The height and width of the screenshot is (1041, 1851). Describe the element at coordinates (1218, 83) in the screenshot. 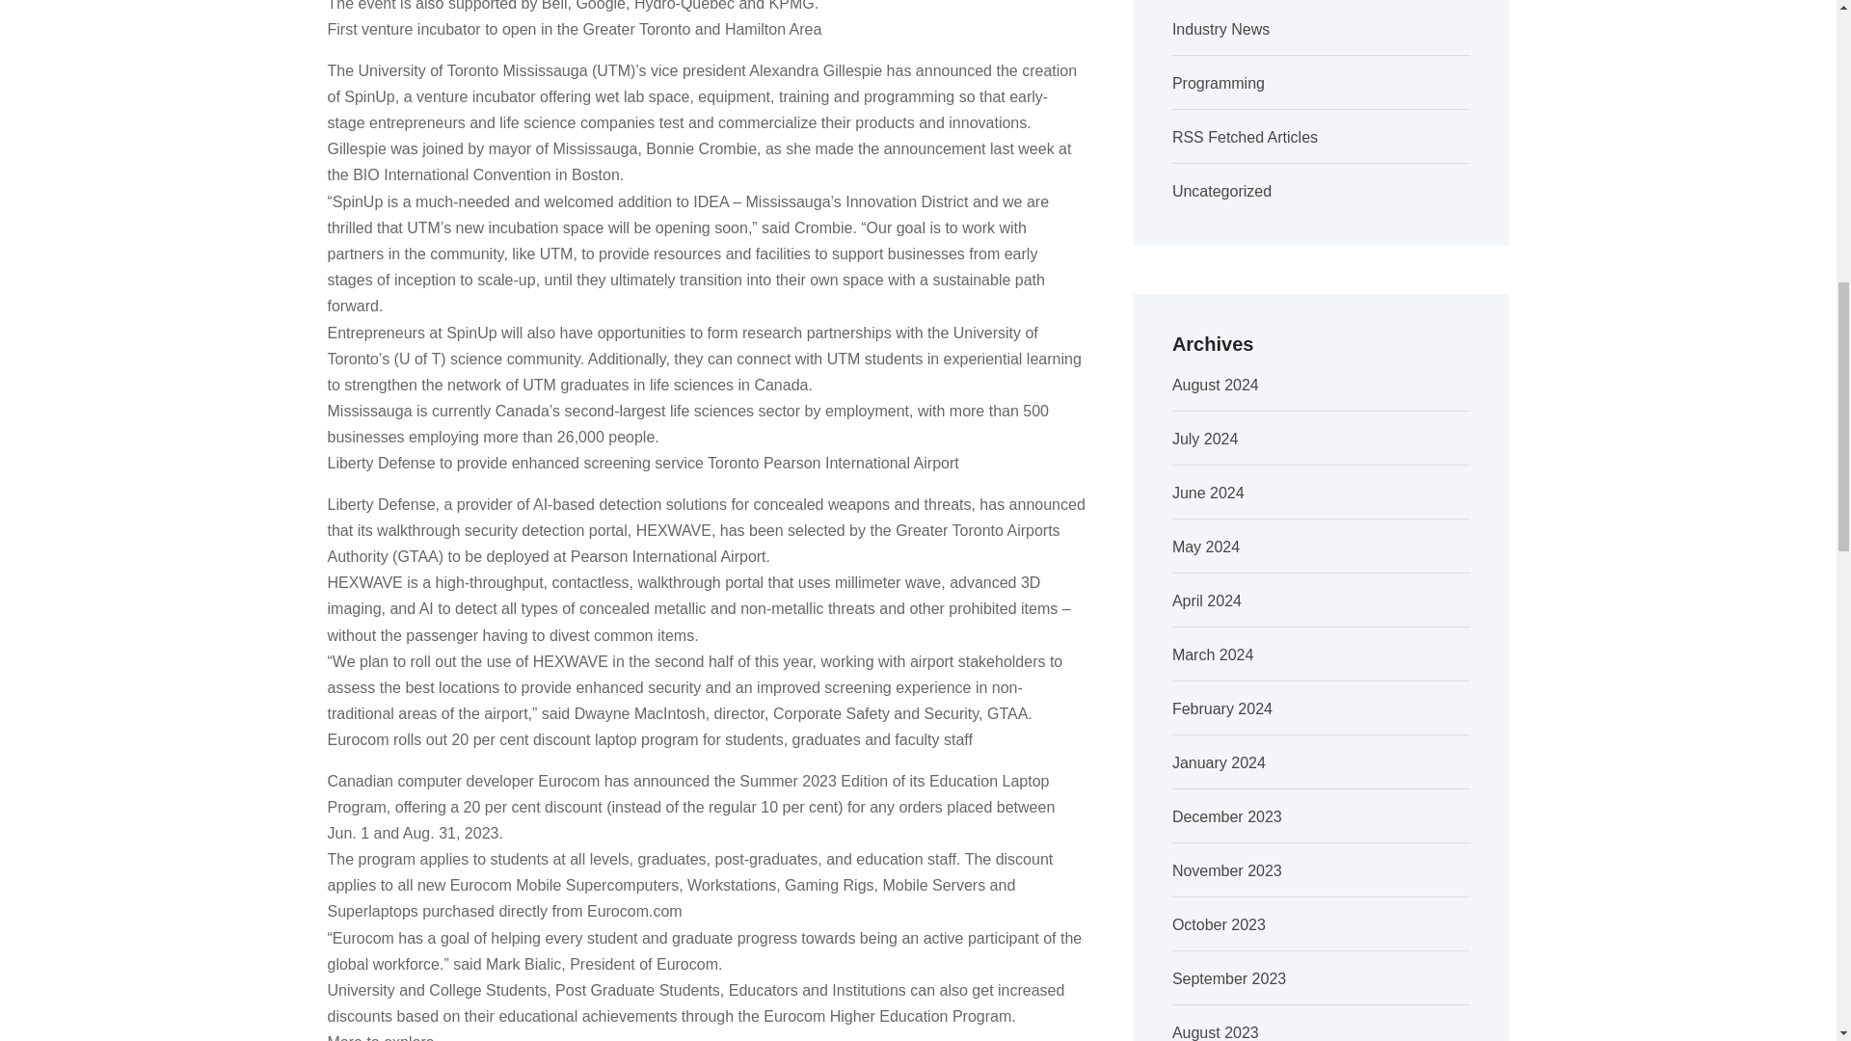

I see `Programming` at that location.